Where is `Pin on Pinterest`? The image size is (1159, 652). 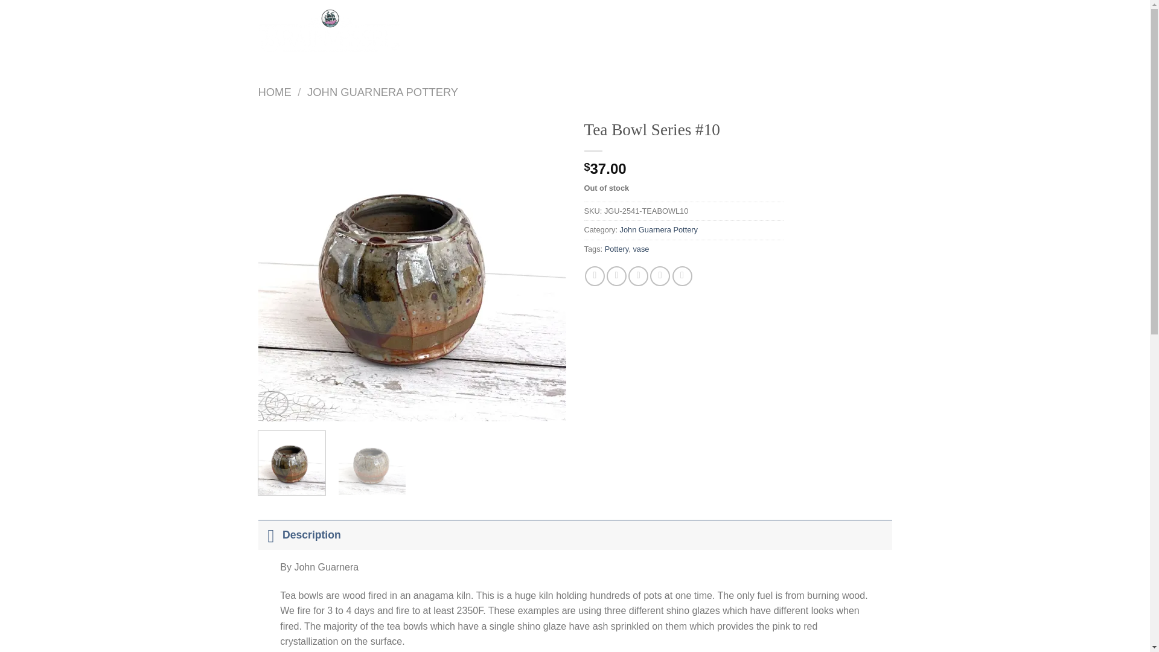
Pin on Pinterest is located at coordinates (660, 276).